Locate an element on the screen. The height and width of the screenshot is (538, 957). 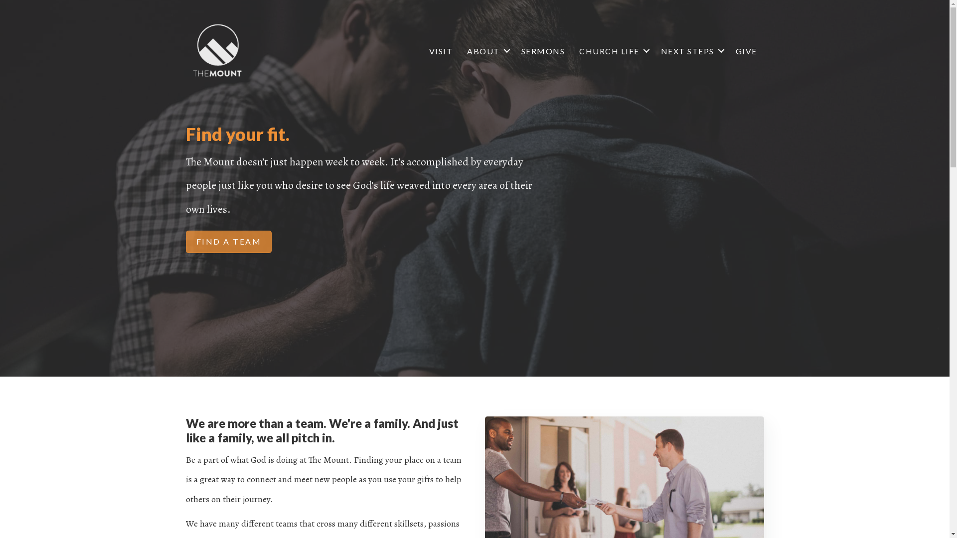
ABOUT is located at coordinates (487, 51).